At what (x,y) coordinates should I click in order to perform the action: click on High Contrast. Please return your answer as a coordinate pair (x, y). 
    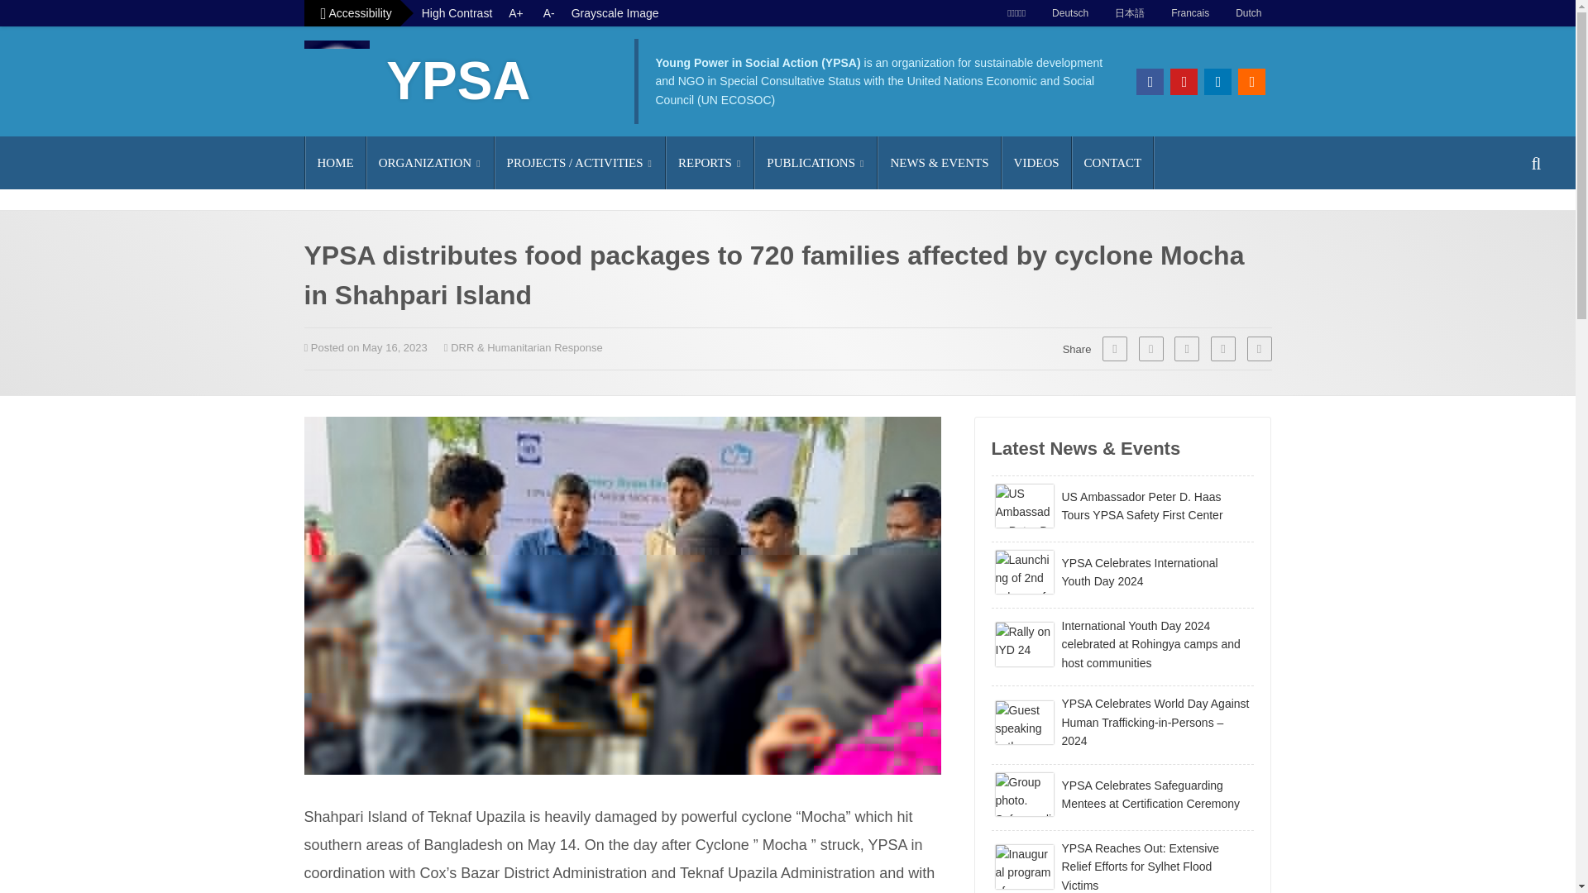
    Looking at the image, I should click on (457, 13).